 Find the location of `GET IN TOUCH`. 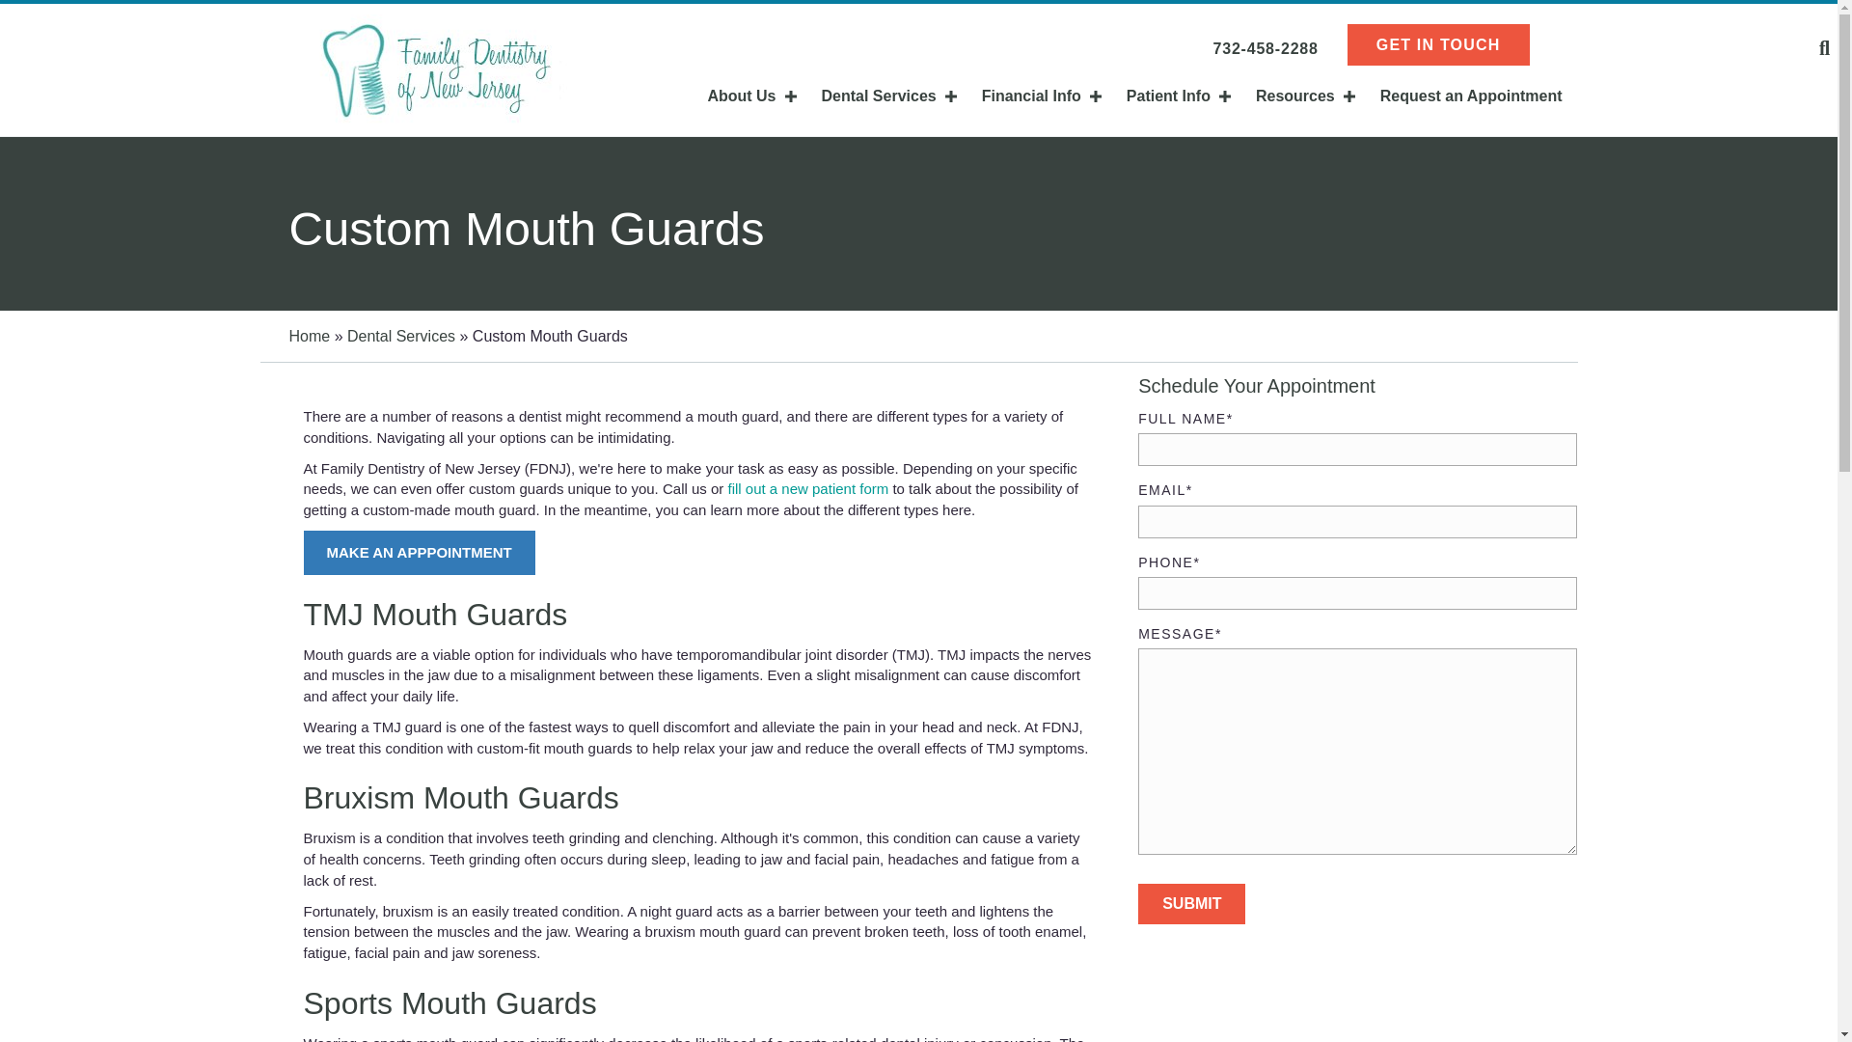

GET IN TOUCH is located at coordinates (1438, 44).